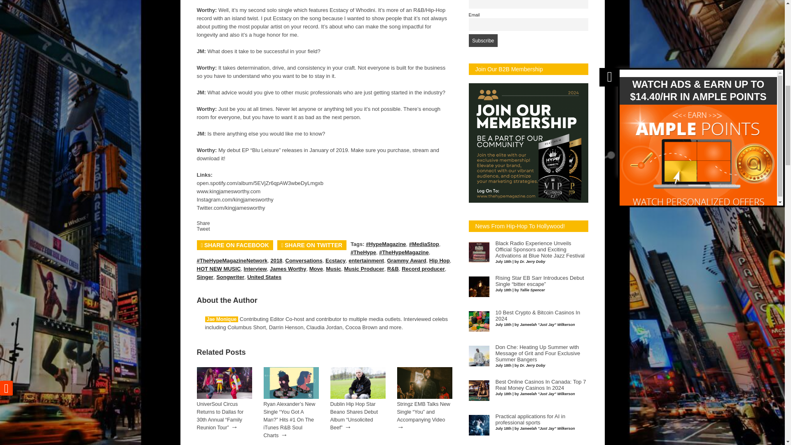  Describe the element at coordinates (483, 40) in the screenshot. I see `Subscribe` at that location.